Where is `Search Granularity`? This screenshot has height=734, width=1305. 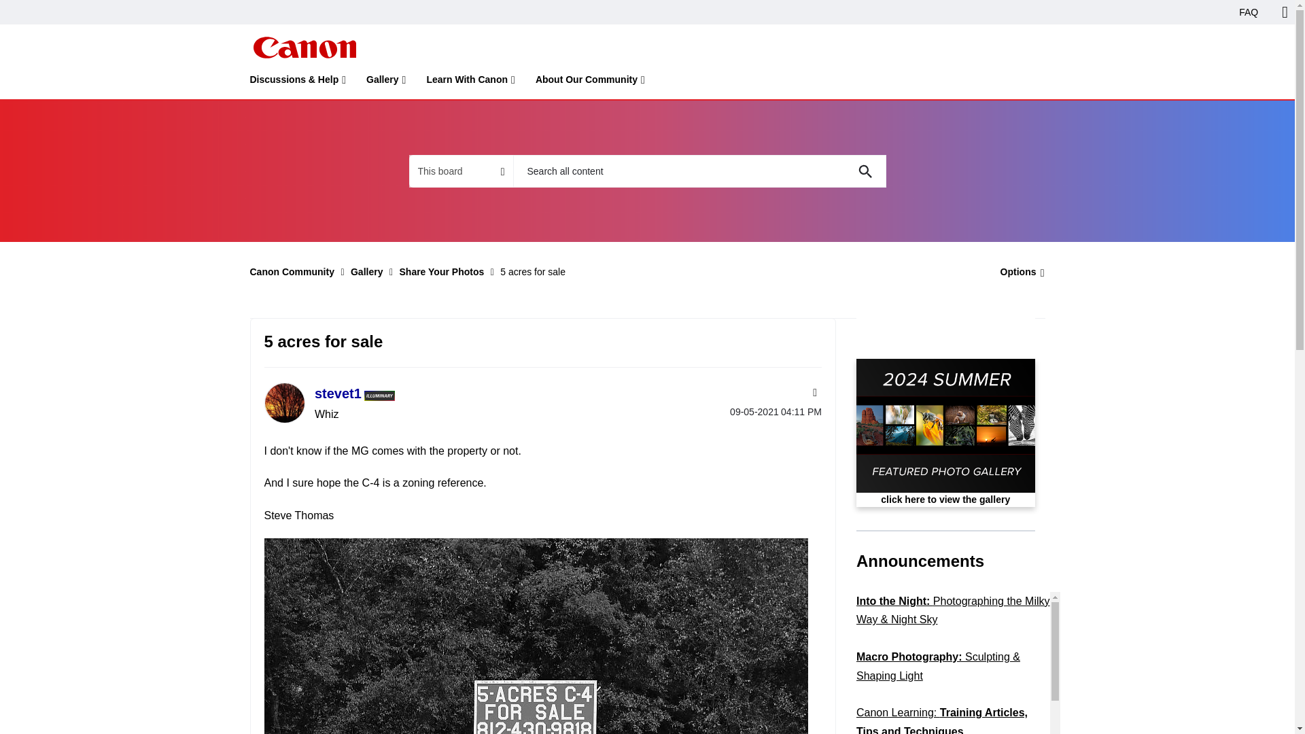
Search Granularity is located at coordinates (461, 171).